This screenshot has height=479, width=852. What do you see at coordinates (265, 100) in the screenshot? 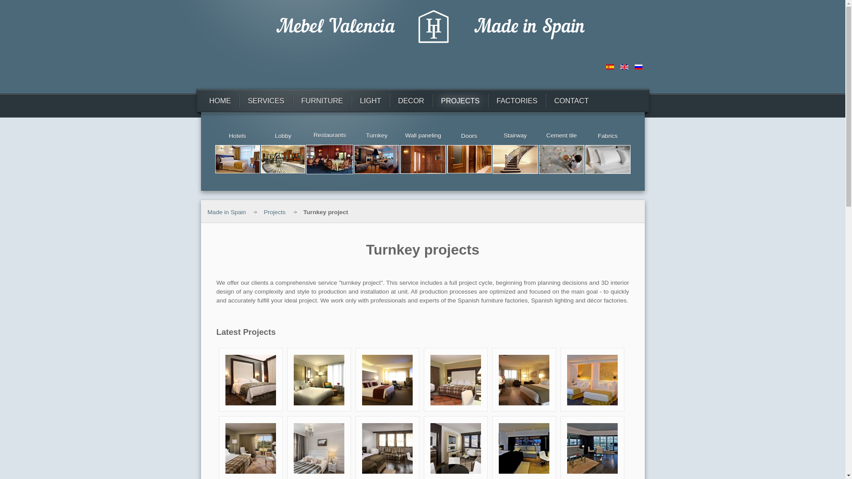
I see `SERVICES` at bounding box center [265, 100].